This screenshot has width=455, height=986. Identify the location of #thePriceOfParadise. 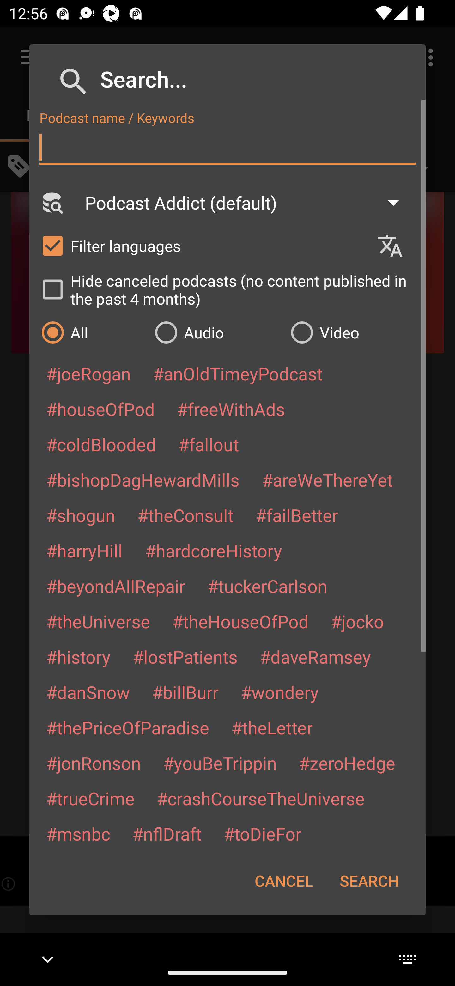
(128, 727).